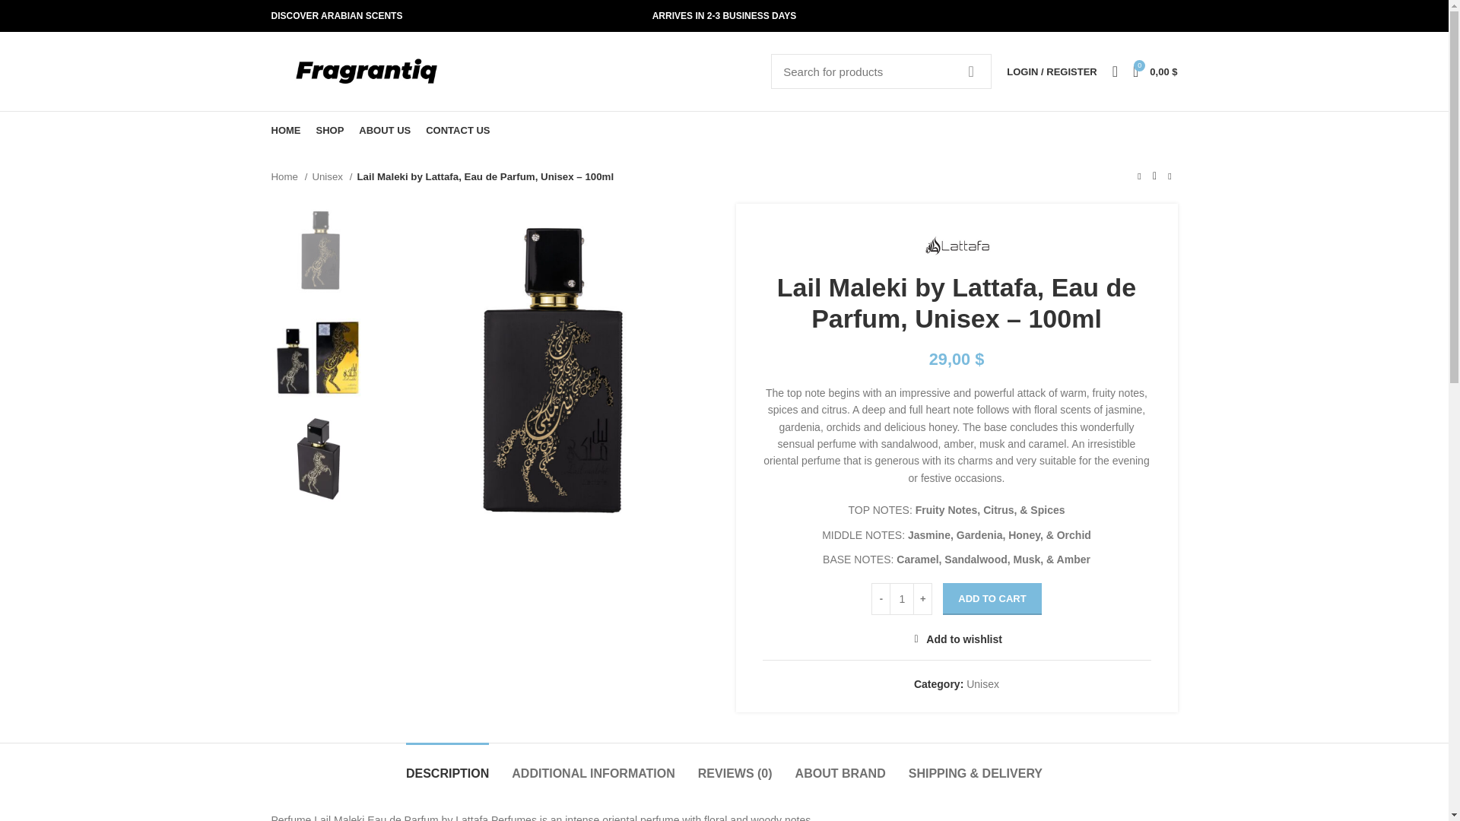  Describe the element at coordinates (992, 598) in the screenshot. I see `ADD TO CART` at that location.